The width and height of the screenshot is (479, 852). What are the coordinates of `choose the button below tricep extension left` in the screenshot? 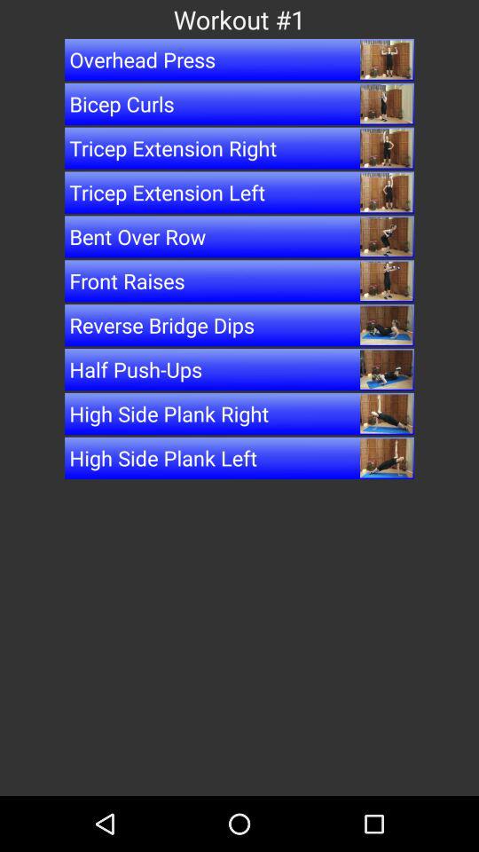 It's located at (239, 236).